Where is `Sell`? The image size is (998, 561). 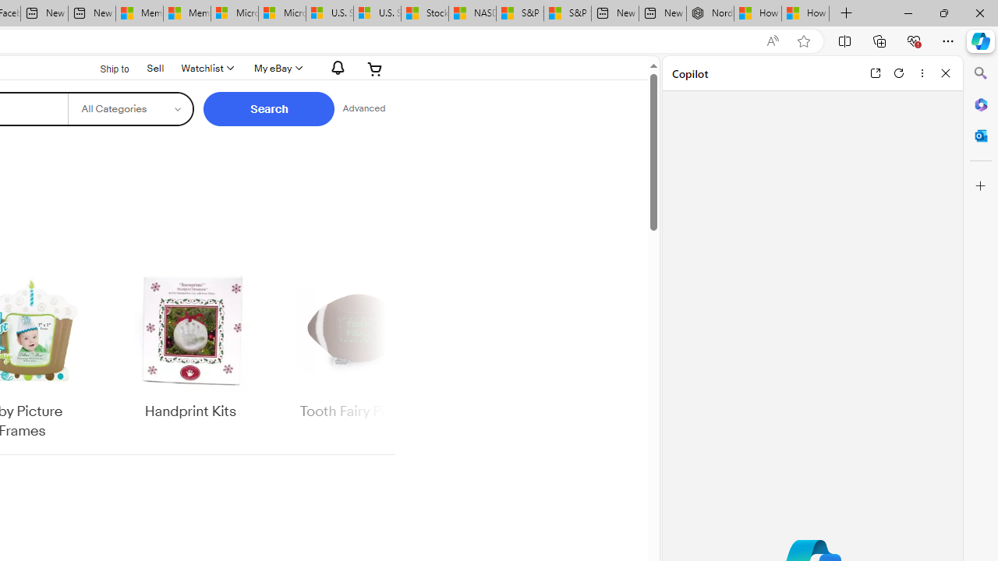
Sell is located at coordinates (155, 67).